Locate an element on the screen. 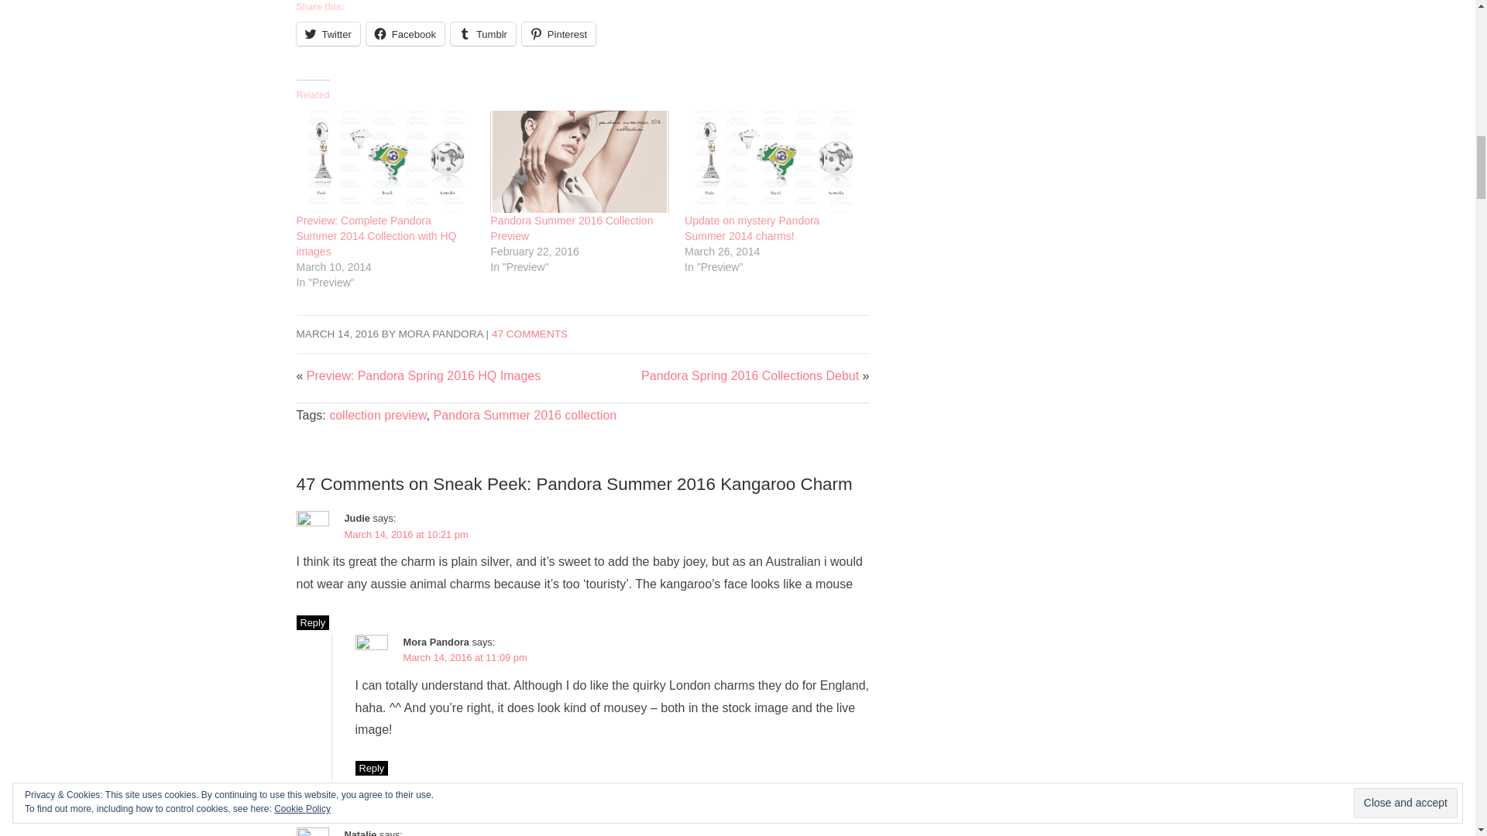  Pandora Summer 2016 Collection Preview is located at coordinates (579, 161).